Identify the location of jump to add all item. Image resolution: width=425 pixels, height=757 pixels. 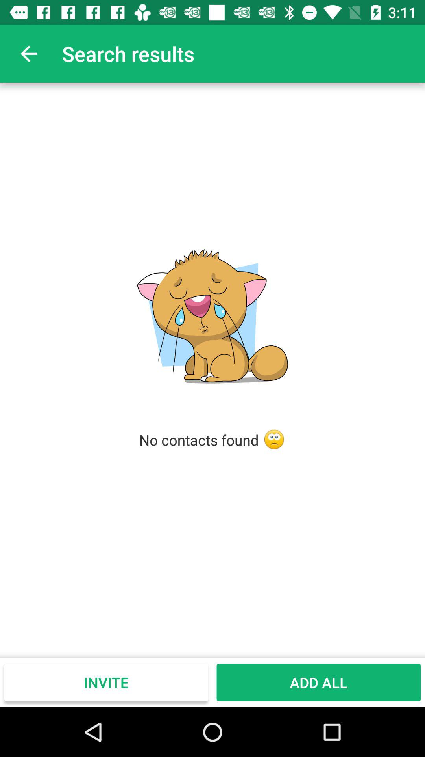
(319, 682).